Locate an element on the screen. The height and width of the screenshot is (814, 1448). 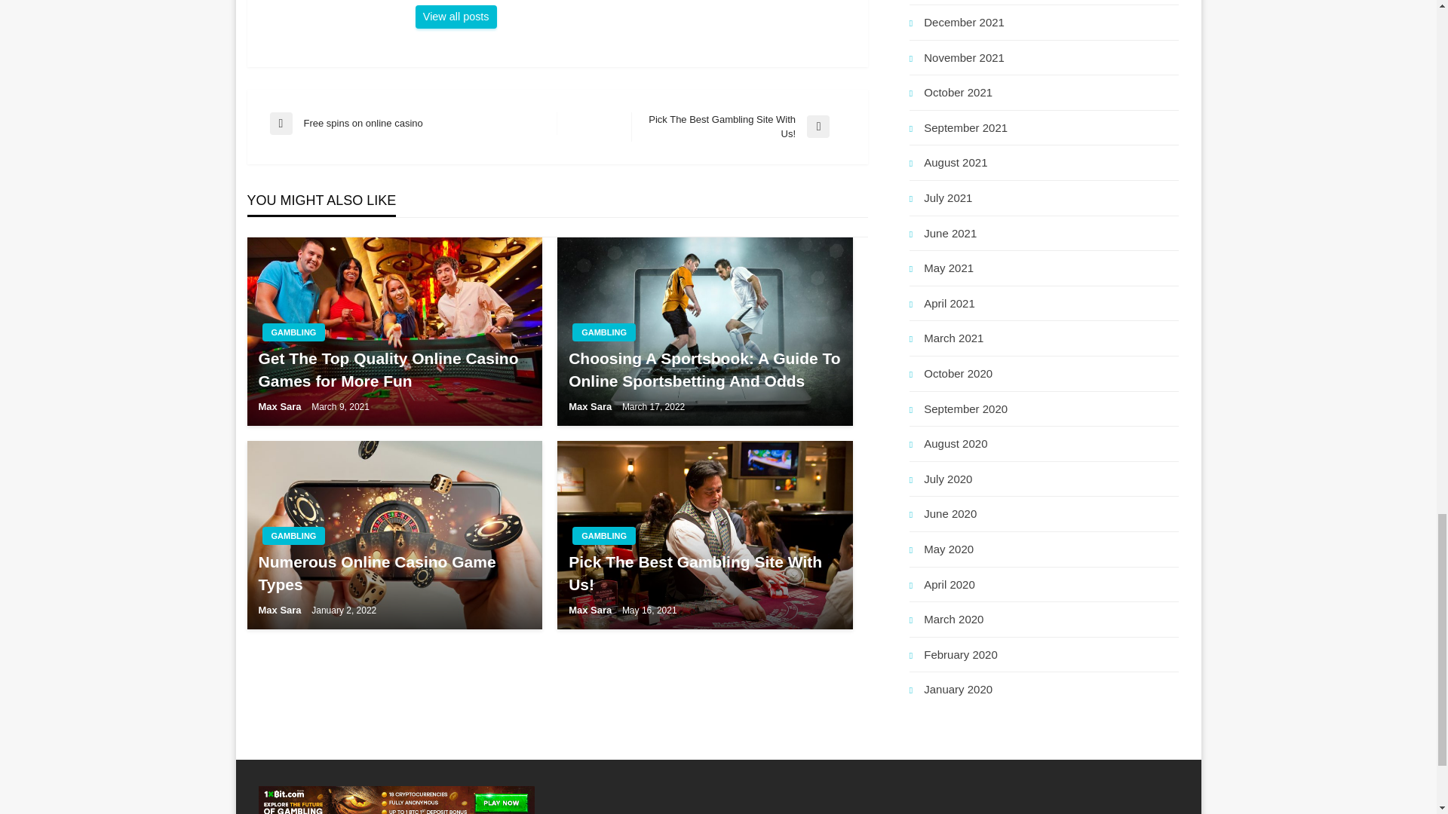
GAMBLING is located at coordinates (294, 535).